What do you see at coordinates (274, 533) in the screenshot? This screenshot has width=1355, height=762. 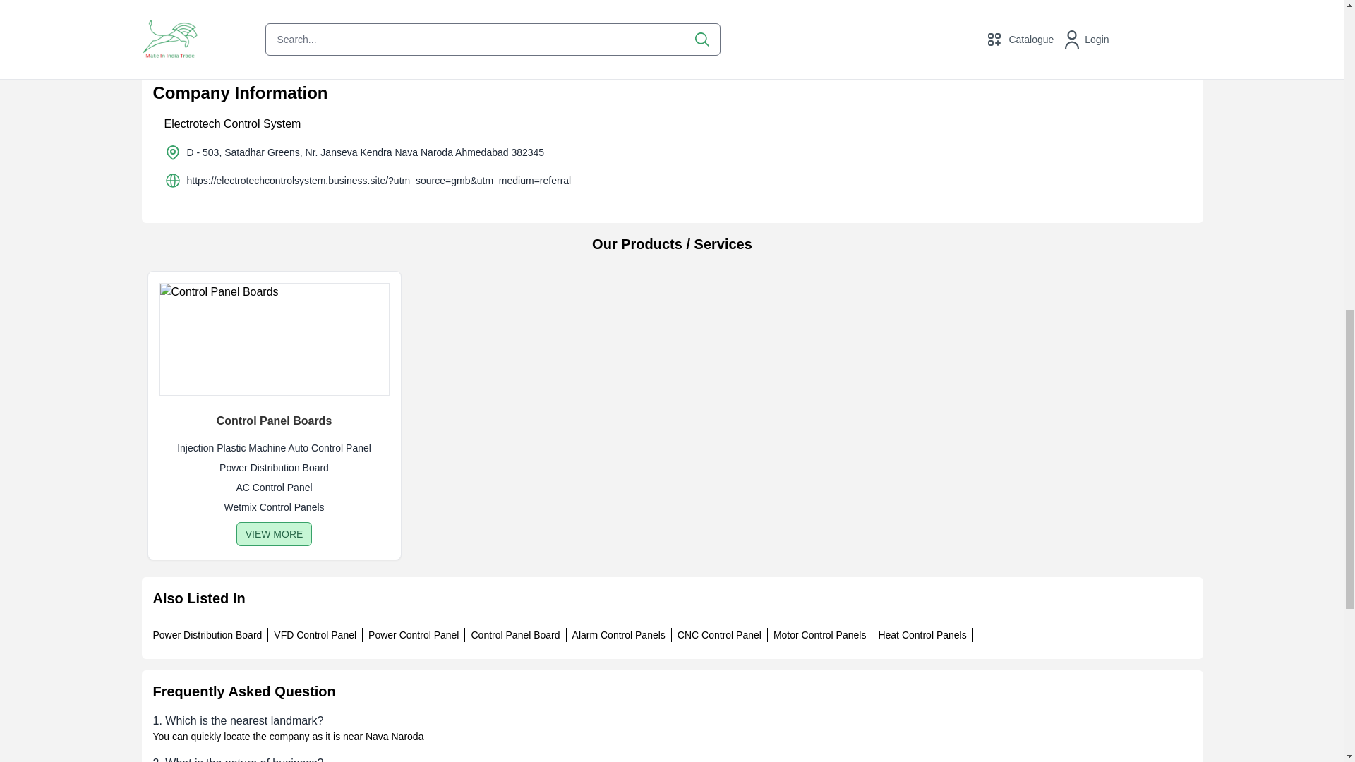 I see `VIEW MORE` at bounding box center [274, 533].